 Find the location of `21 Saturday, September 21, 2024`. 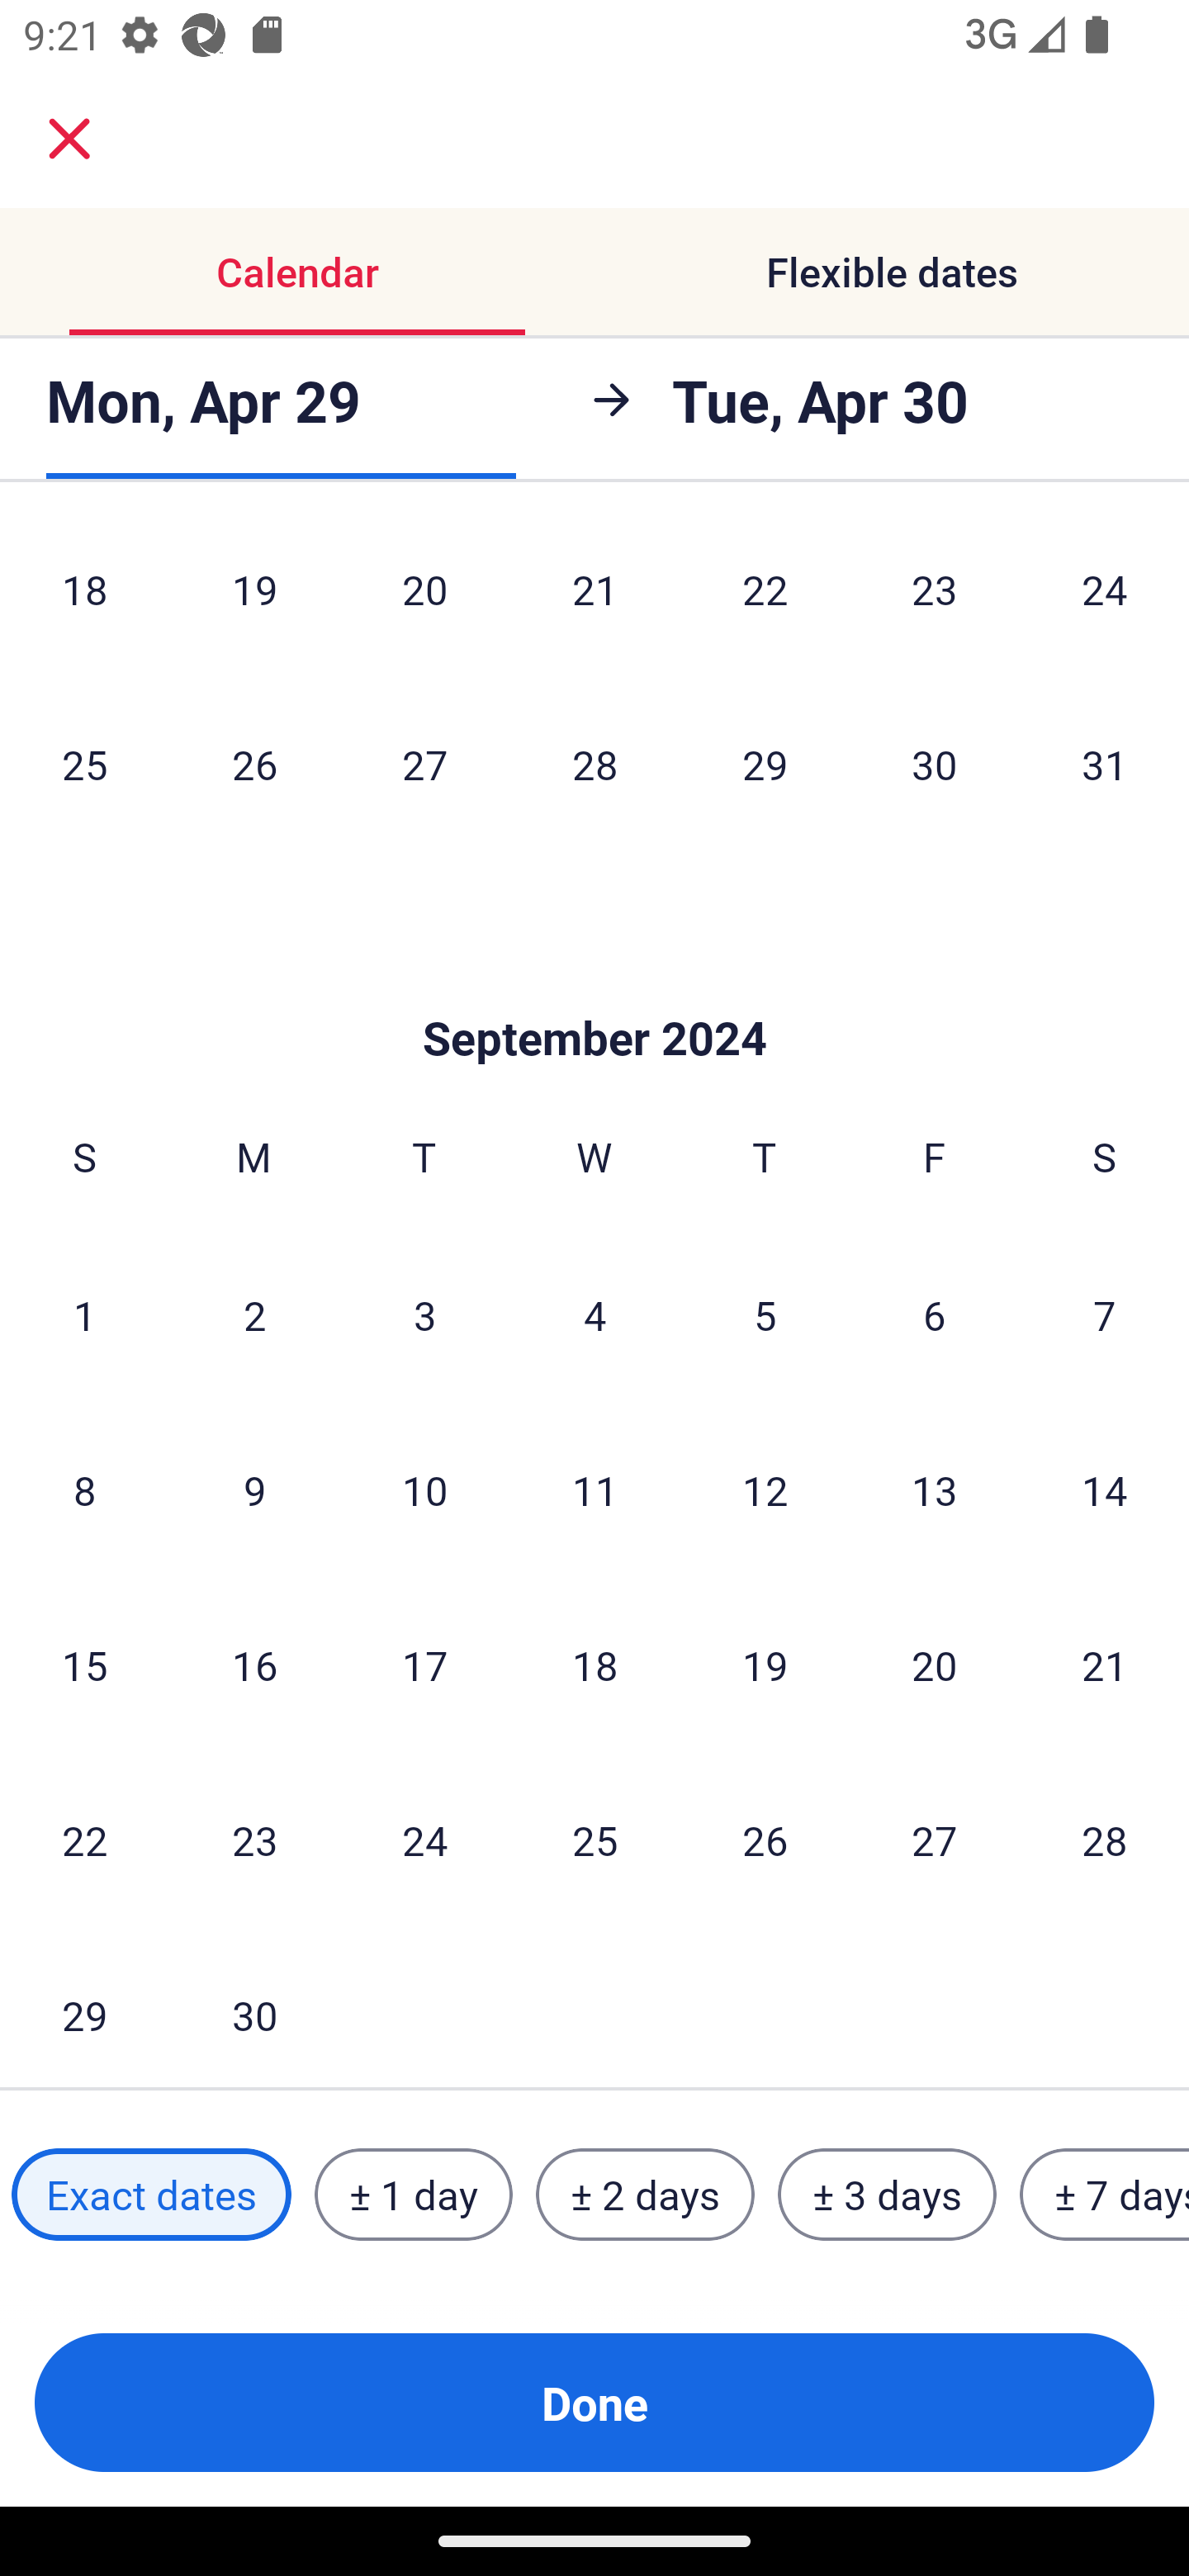

21 Saturday, September 21, 2024 is located at coordinates (1105, 1664).